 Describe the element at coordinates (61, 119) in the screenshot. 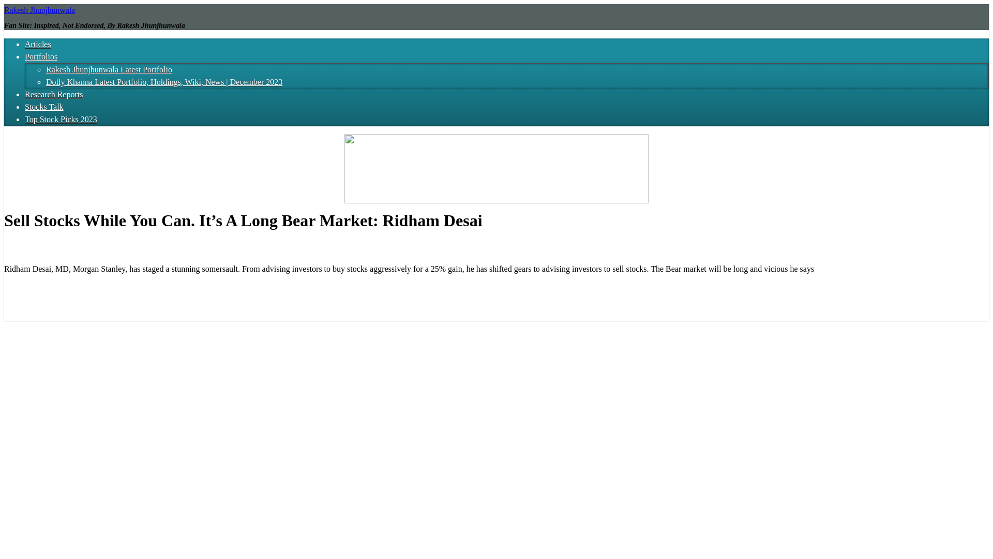

I see `Top Stock Picks 2023` at that location.